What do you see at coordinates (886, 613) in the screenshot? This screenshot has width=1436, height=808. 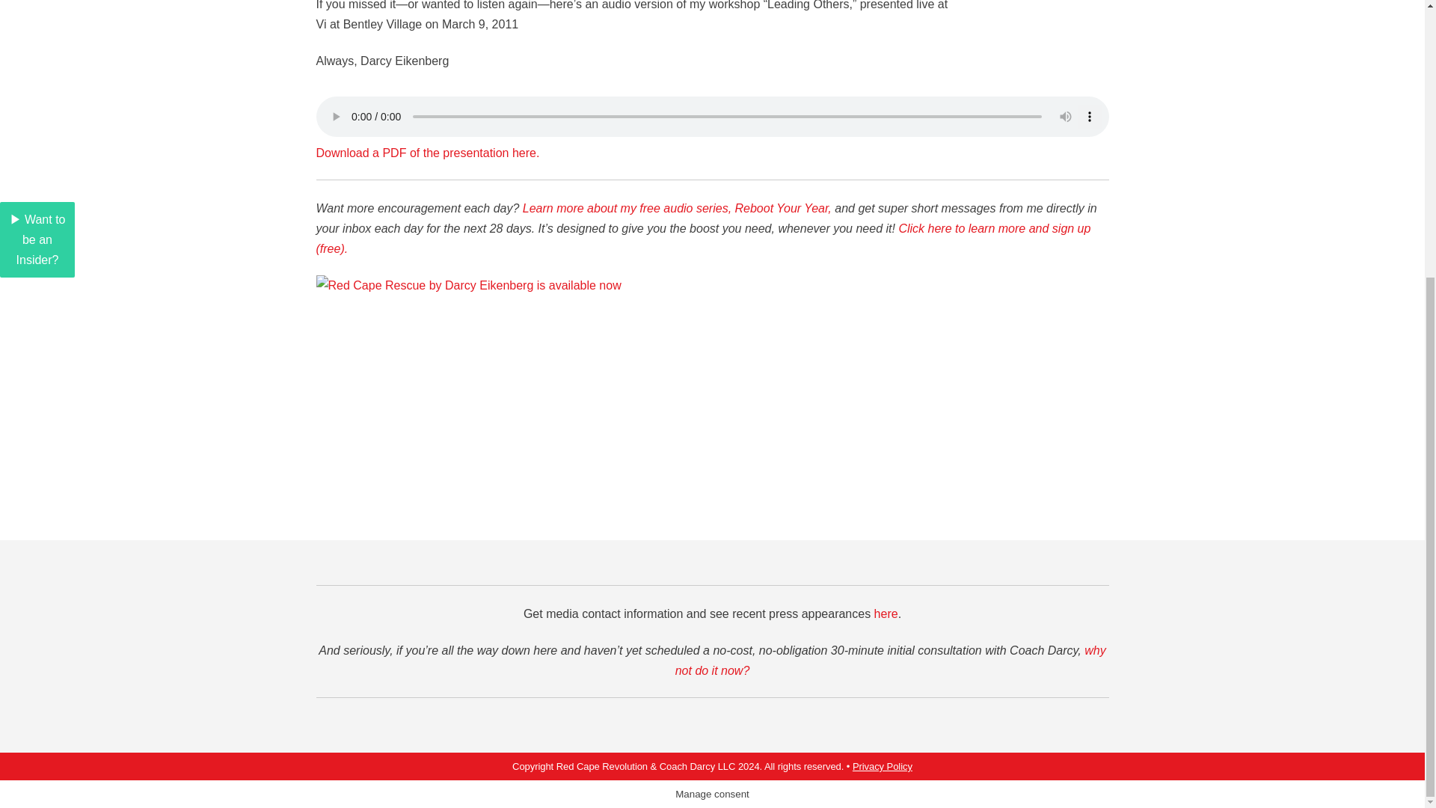 I see `here` at bounding box center [886, 613].